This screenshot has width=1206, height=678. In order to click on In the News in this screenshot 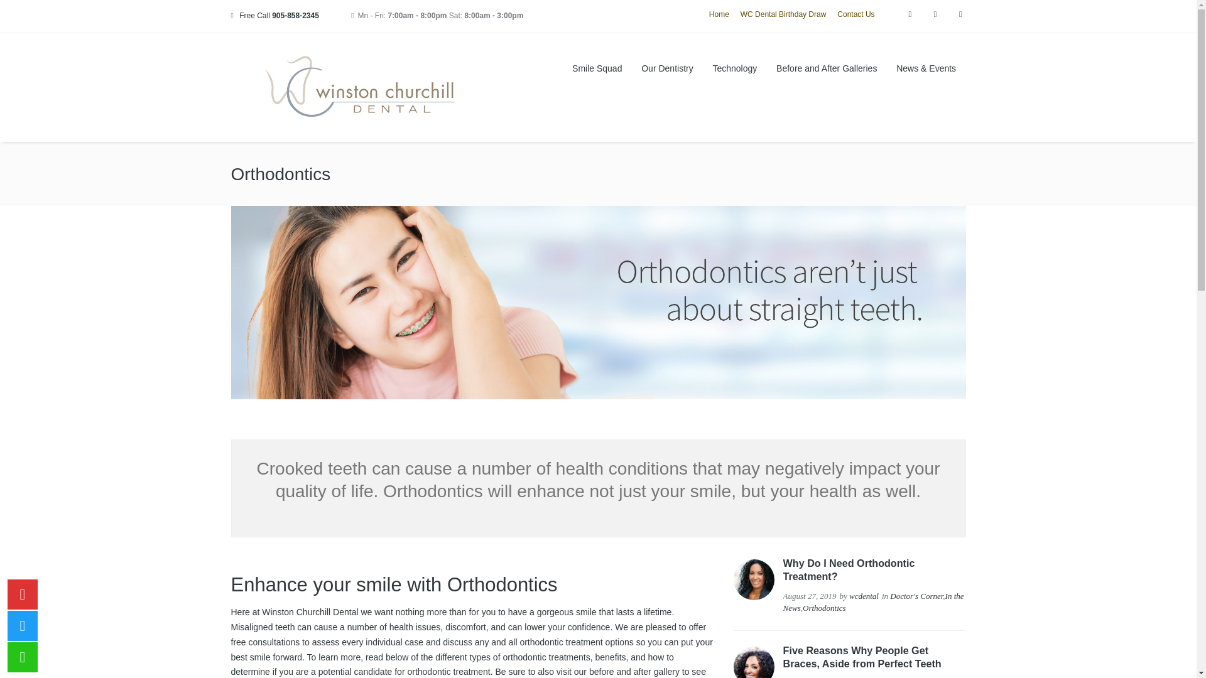, I will do `click(873, 602)`.